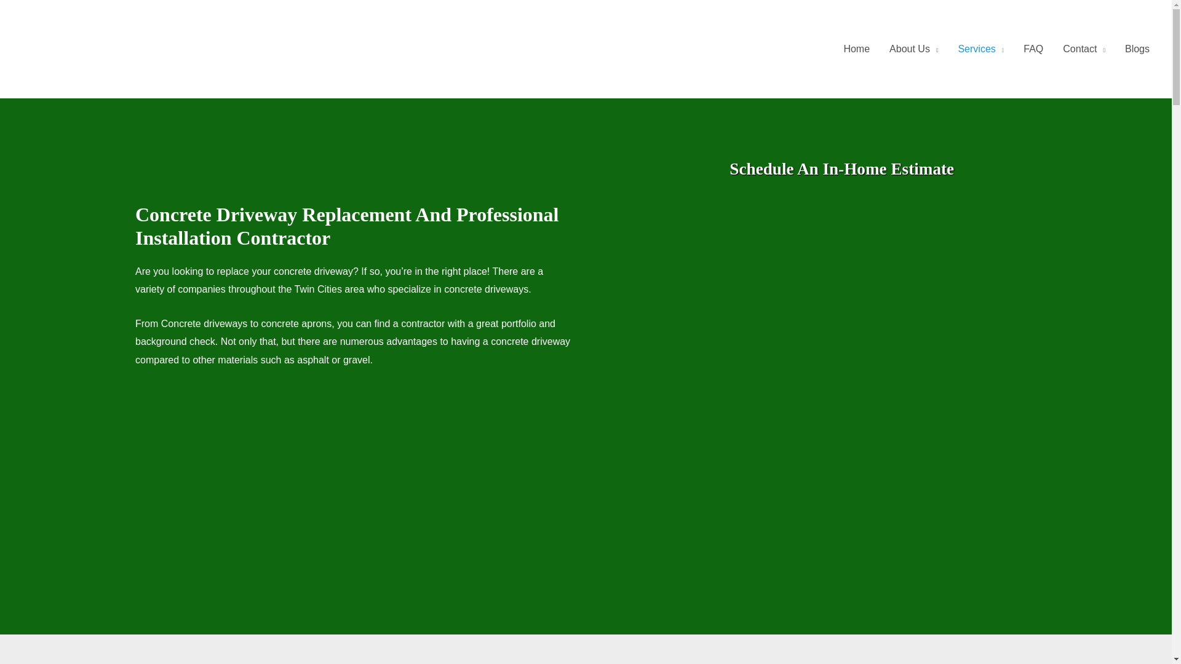  Describe the element at coordinates (914, 49) in the screenshot. I see `About Us` at that location.